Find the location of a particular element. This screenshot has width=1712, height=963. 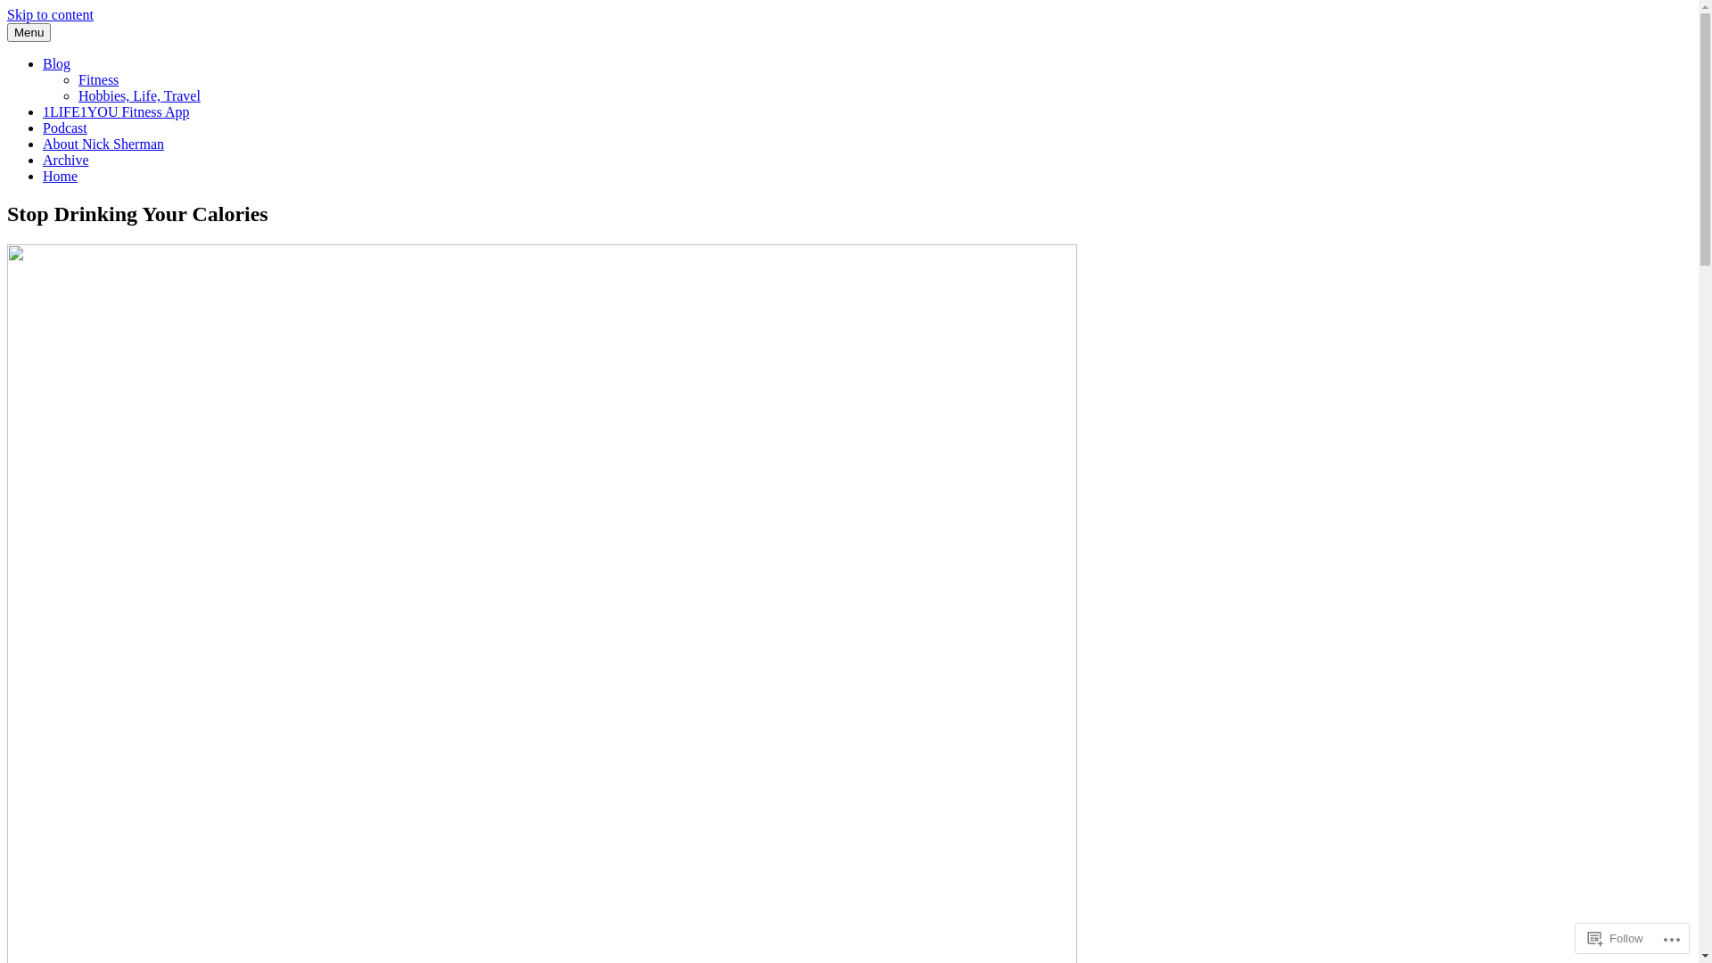

About Nick Sherman is located at coordinates (103, 144).